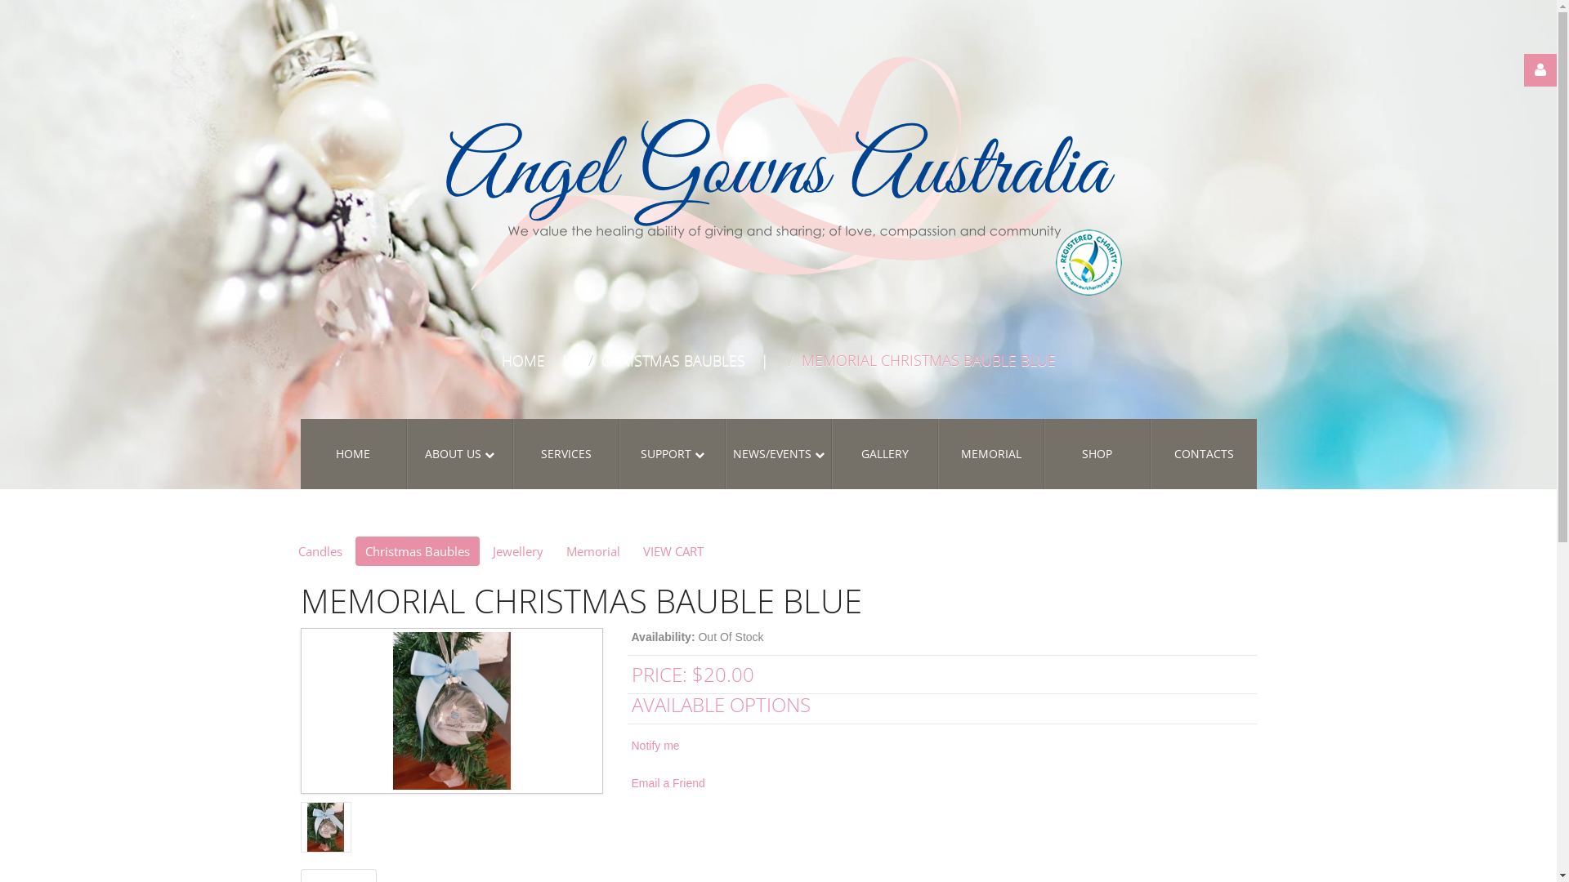 Image resolution: width=1569 pixels, height=882 pixels. Describe the element at coordinates (884, 454) in the screenshot. I see `GALLERY` at that location.